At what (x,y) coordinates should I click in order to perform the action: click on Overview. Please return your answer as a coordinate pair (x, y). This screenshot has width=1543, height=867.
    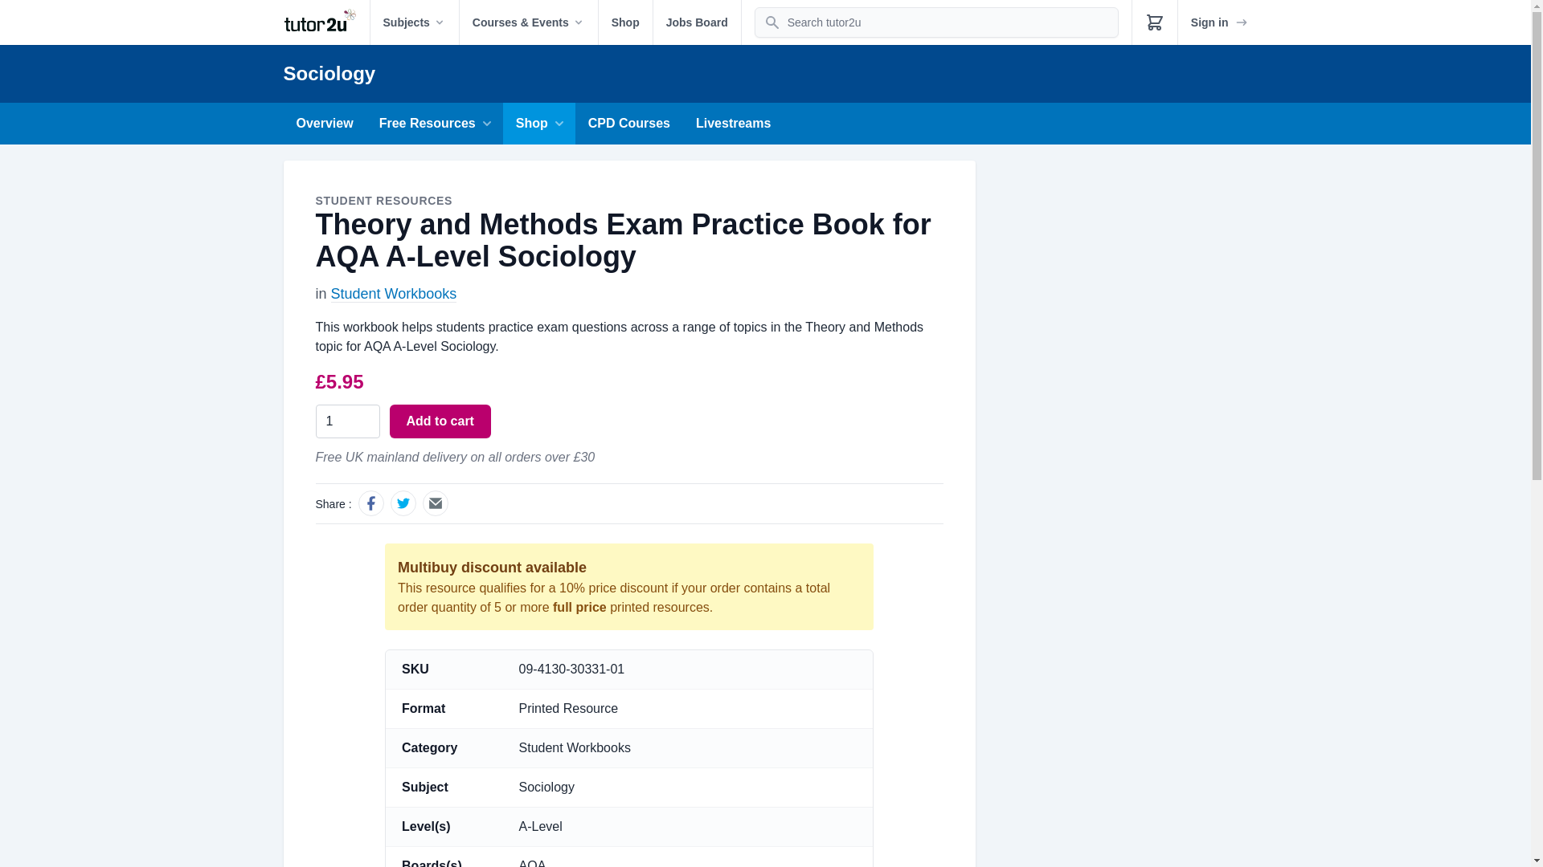
    Looking at the image, I should click on (324, 124).